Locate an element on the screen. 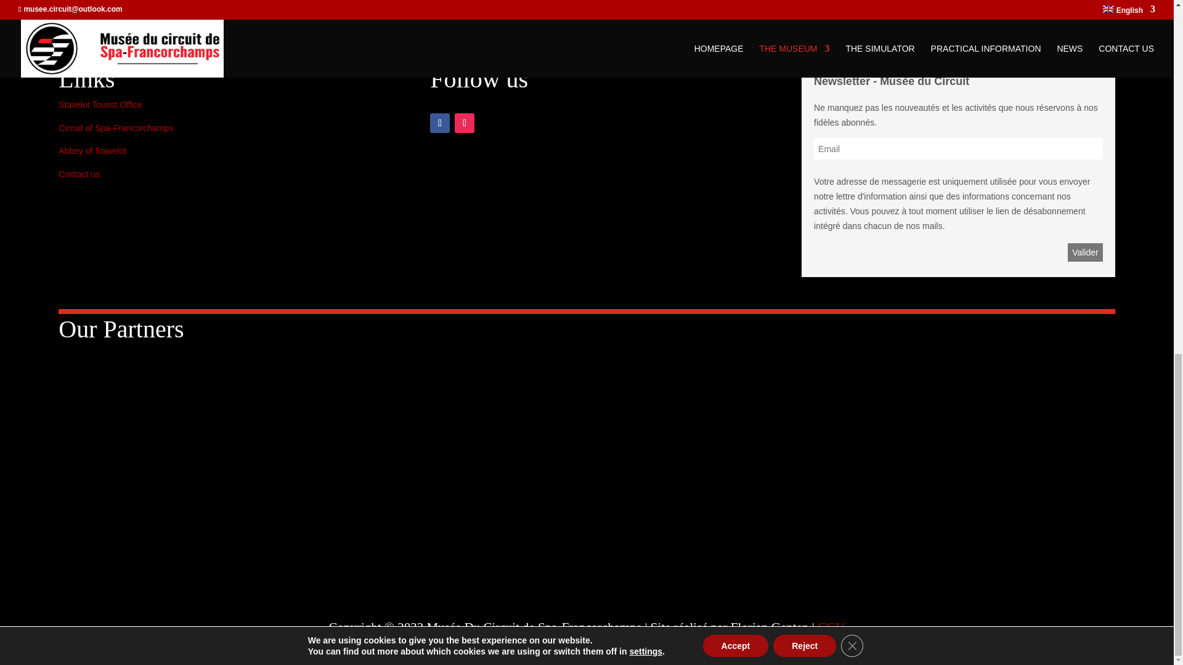 The image size is (1183, 665). Follow on Instagram is located at coordinates (464, 123).